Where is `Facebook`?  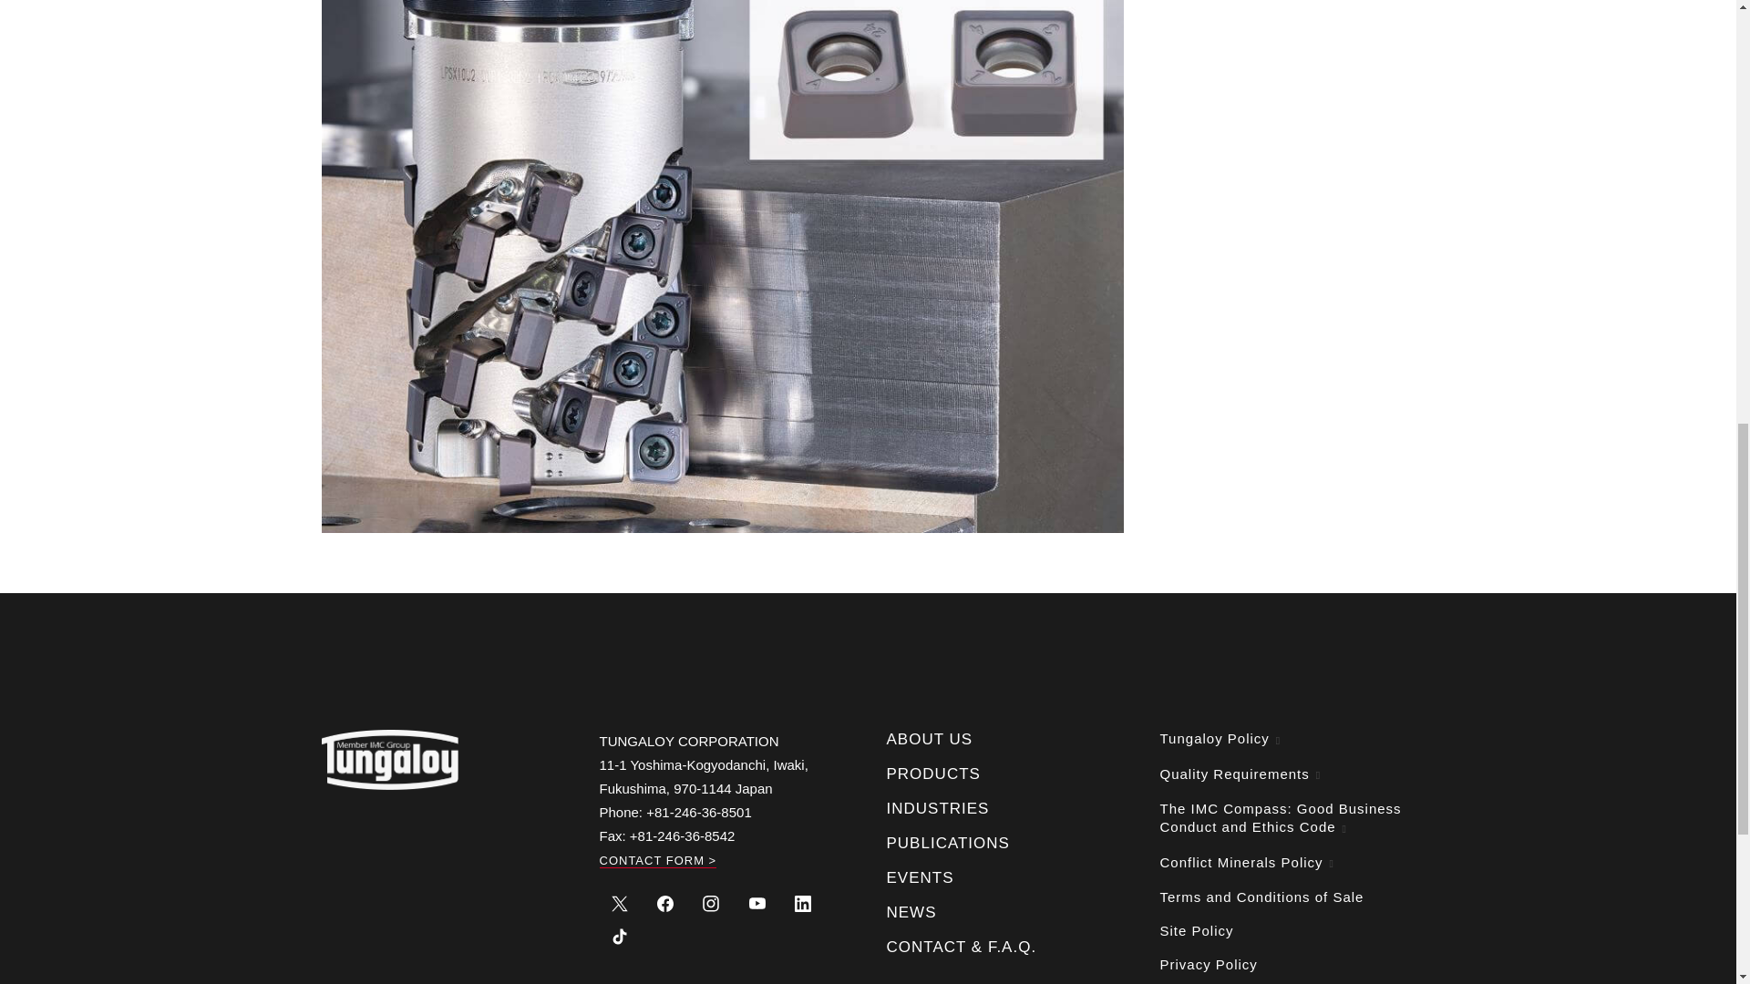
Facebook is located at coordinates (665, 902).